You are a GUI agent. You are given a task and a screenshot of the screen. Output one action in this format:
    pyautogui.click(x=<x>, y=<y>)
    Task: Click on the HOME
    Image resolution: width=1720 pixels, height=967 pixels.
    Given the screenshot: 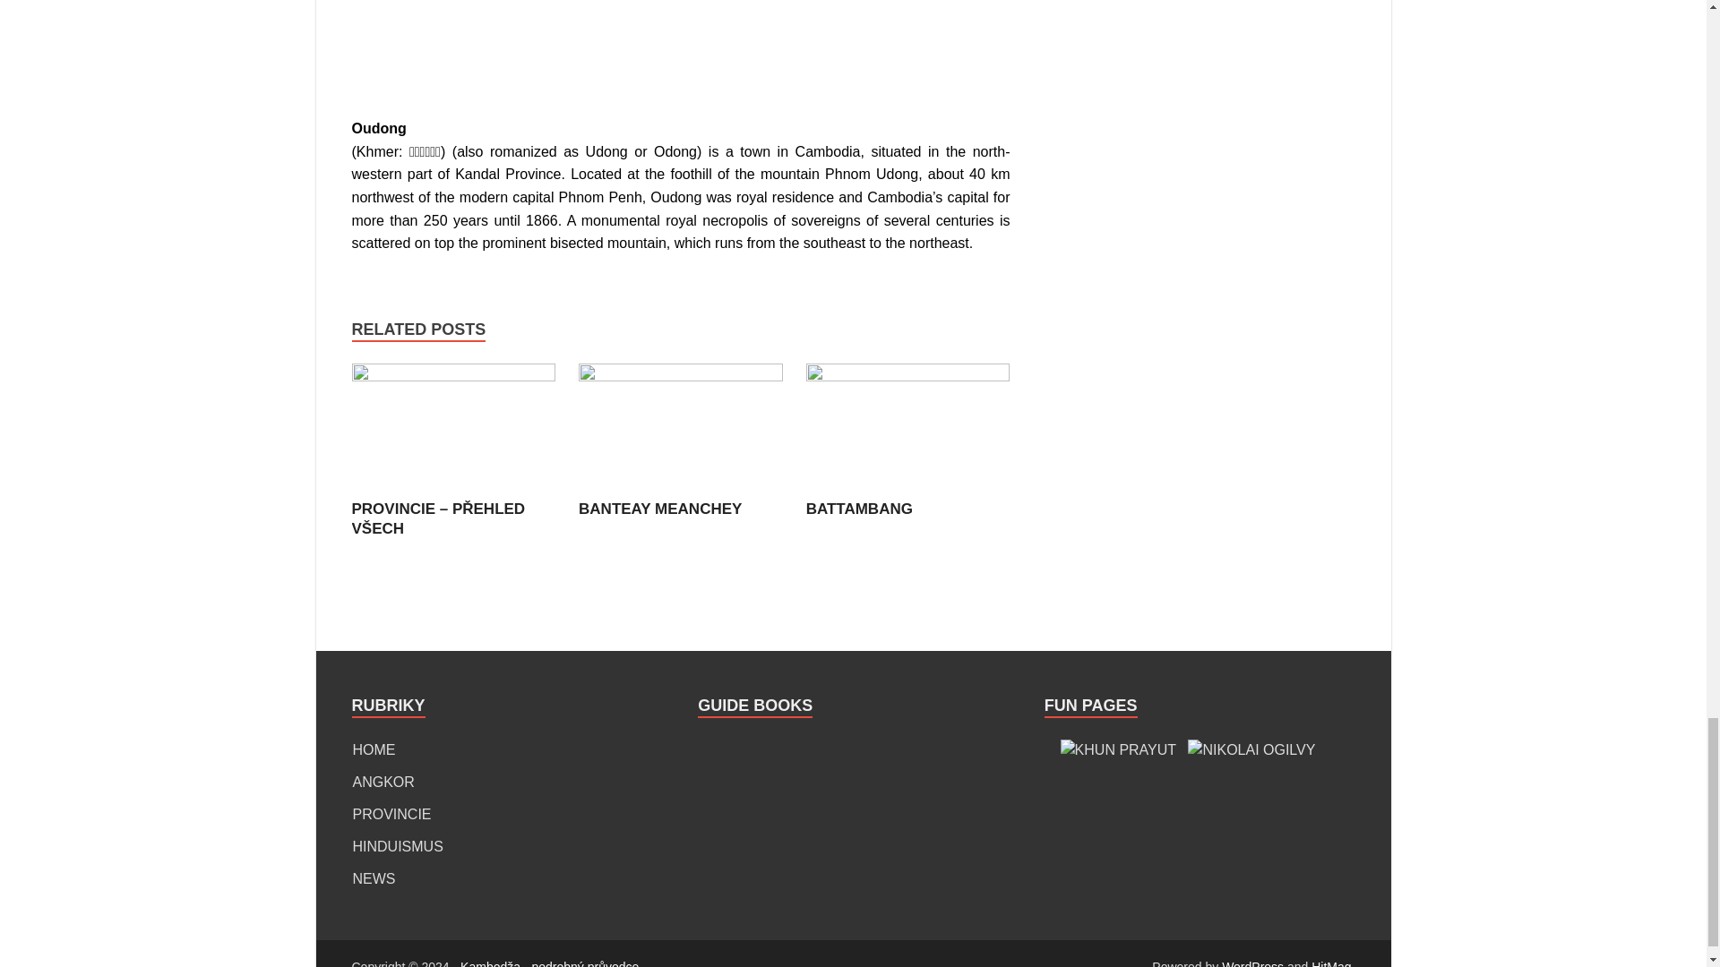 What is the action you would take?
    pyautogui.click(x=374, y=749)
    